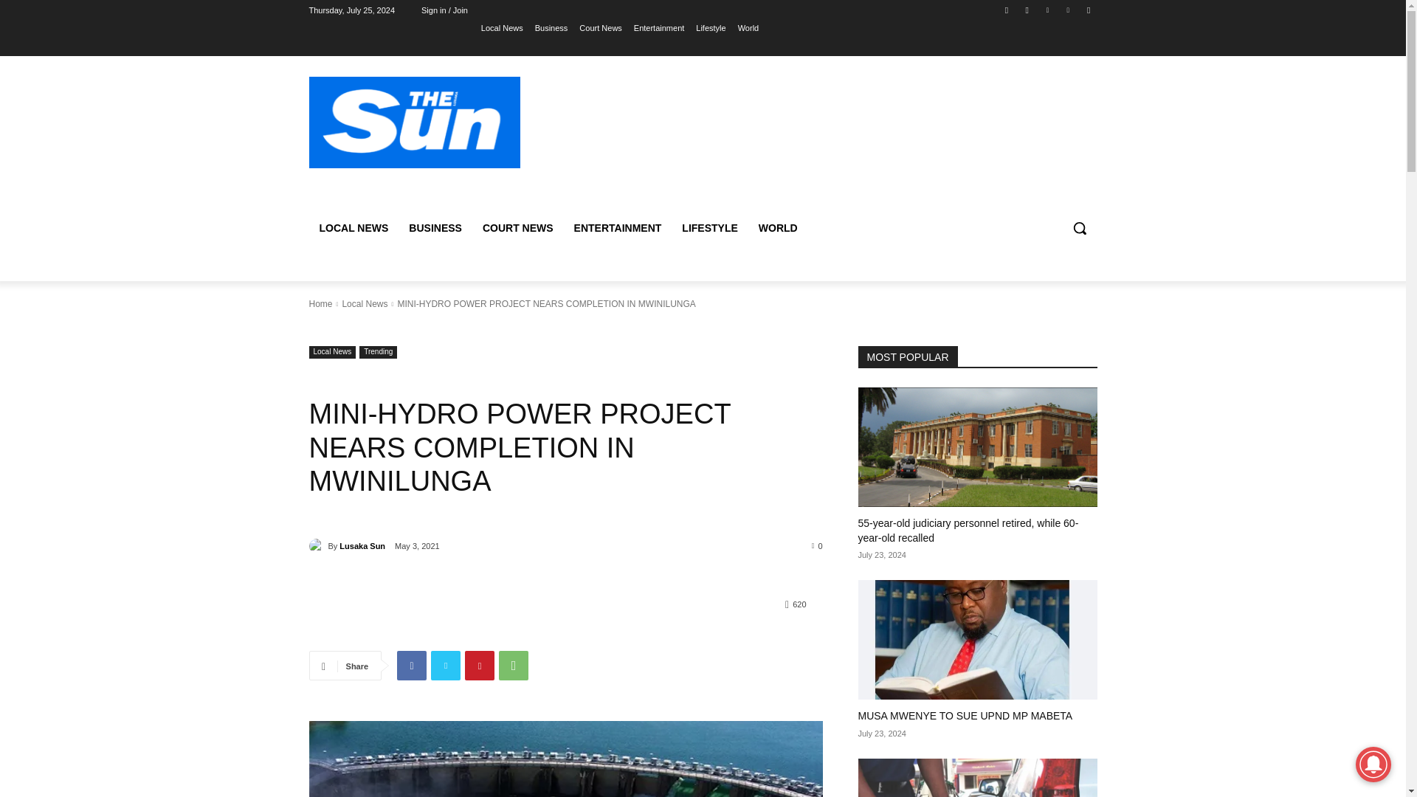  Describe the element at coordinates (1007, 10) in the screenshot. I see `Facebook` at that location.